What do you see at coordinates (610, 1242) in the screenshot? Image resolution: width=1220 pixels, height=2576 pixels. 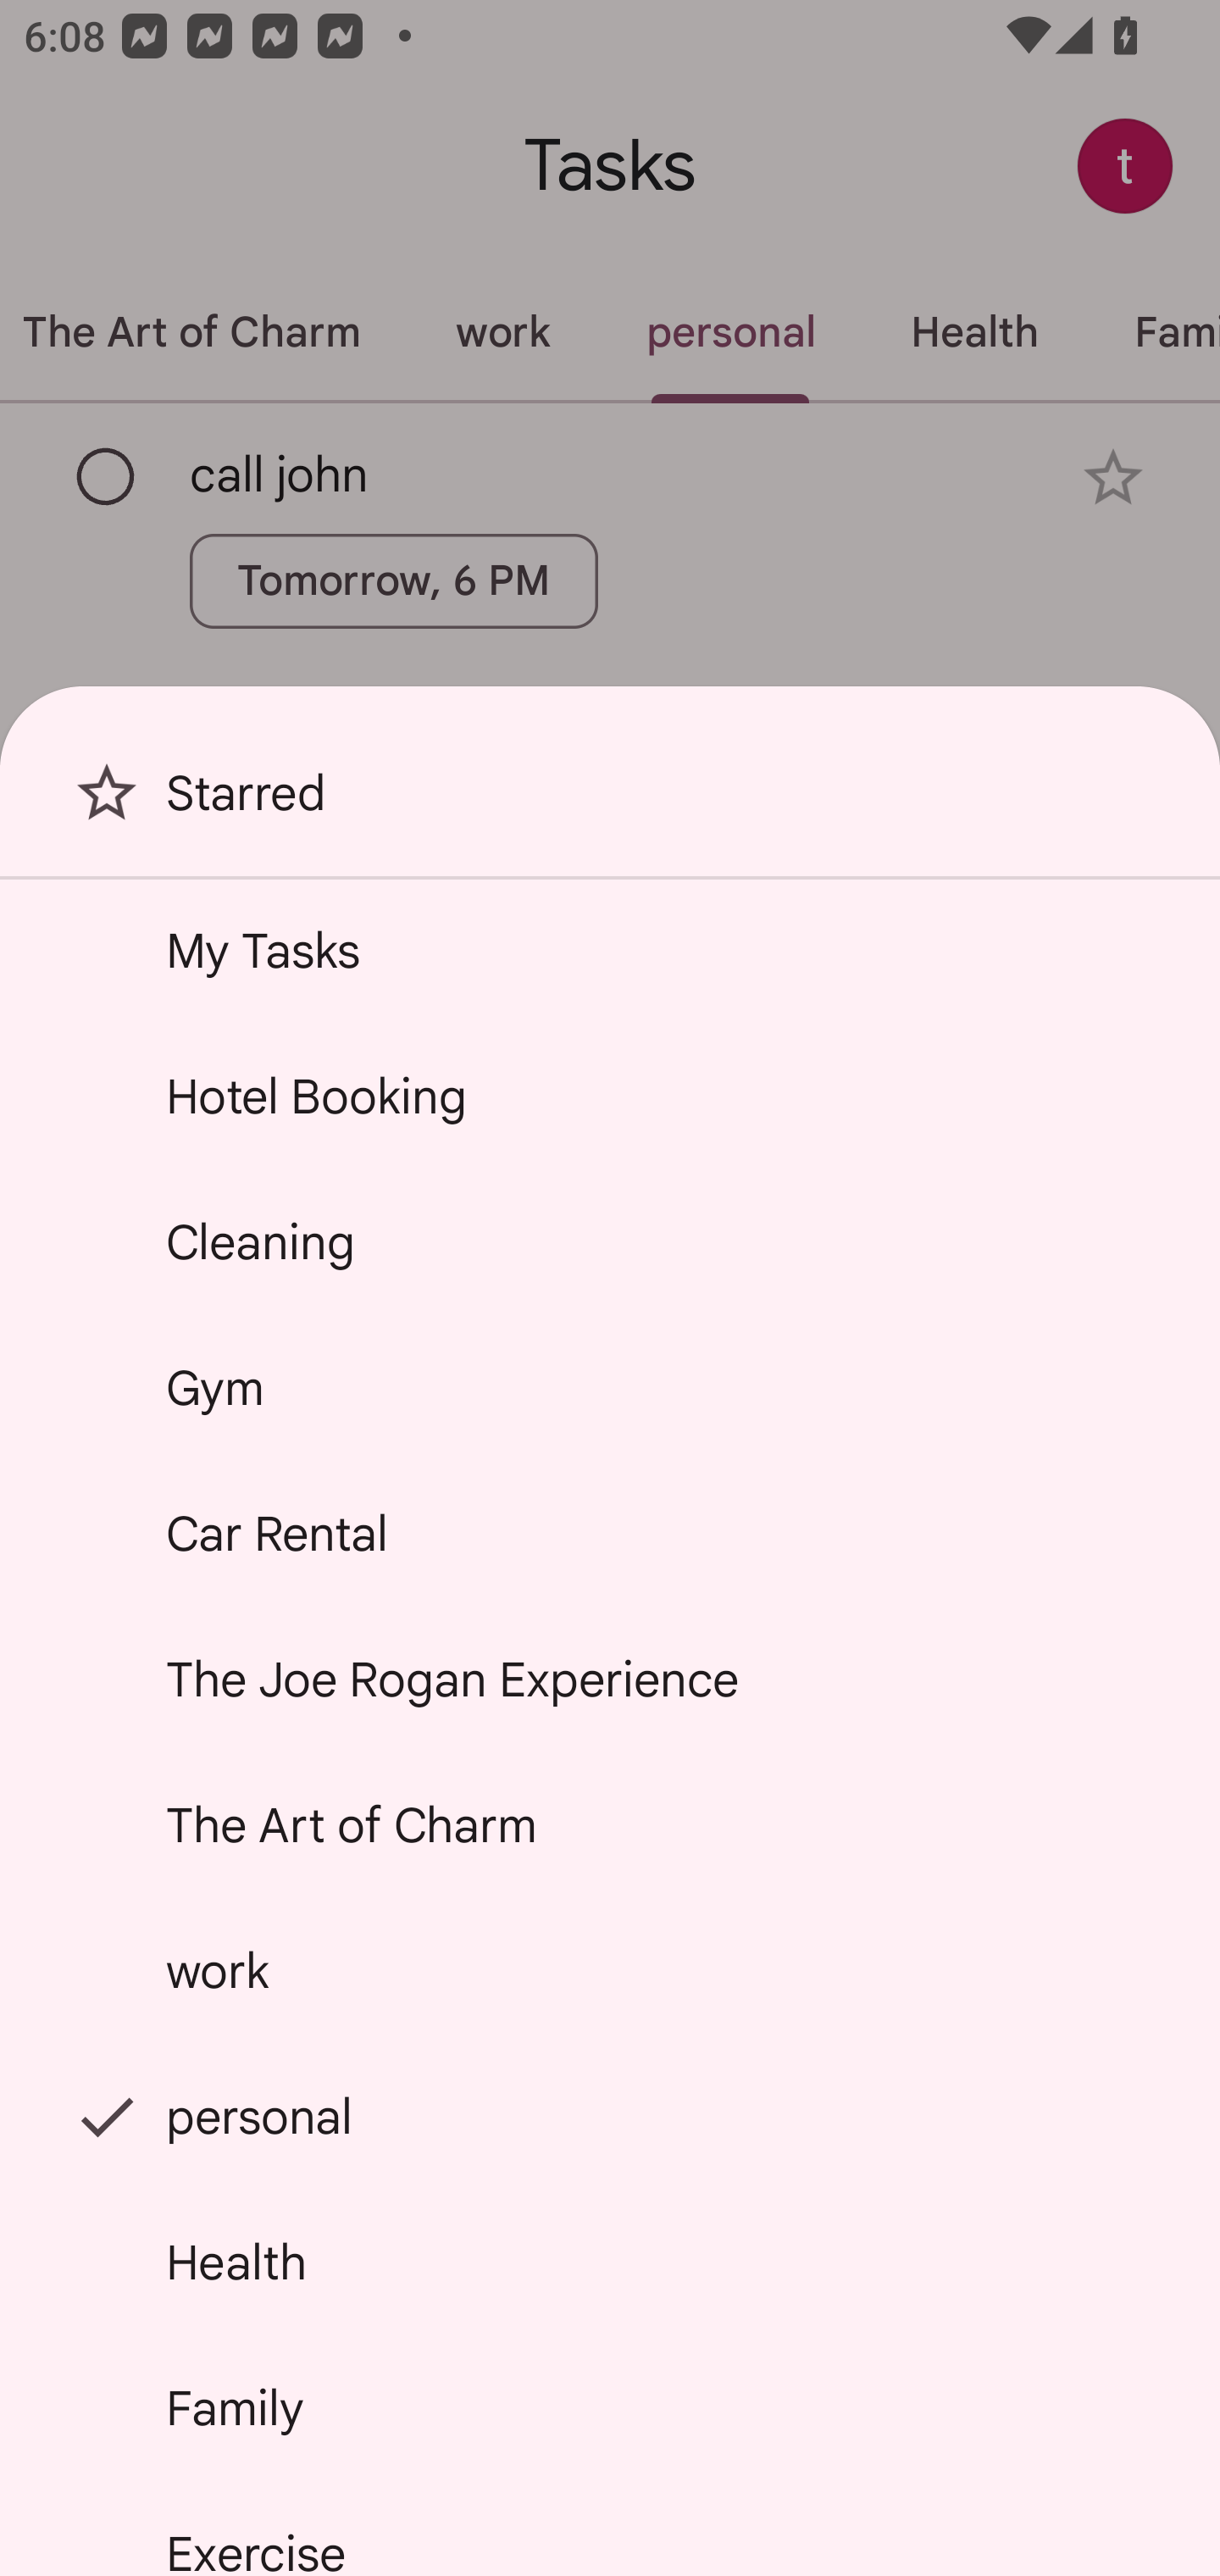 I see `Cleaning` at bounding box center [610, 1242].